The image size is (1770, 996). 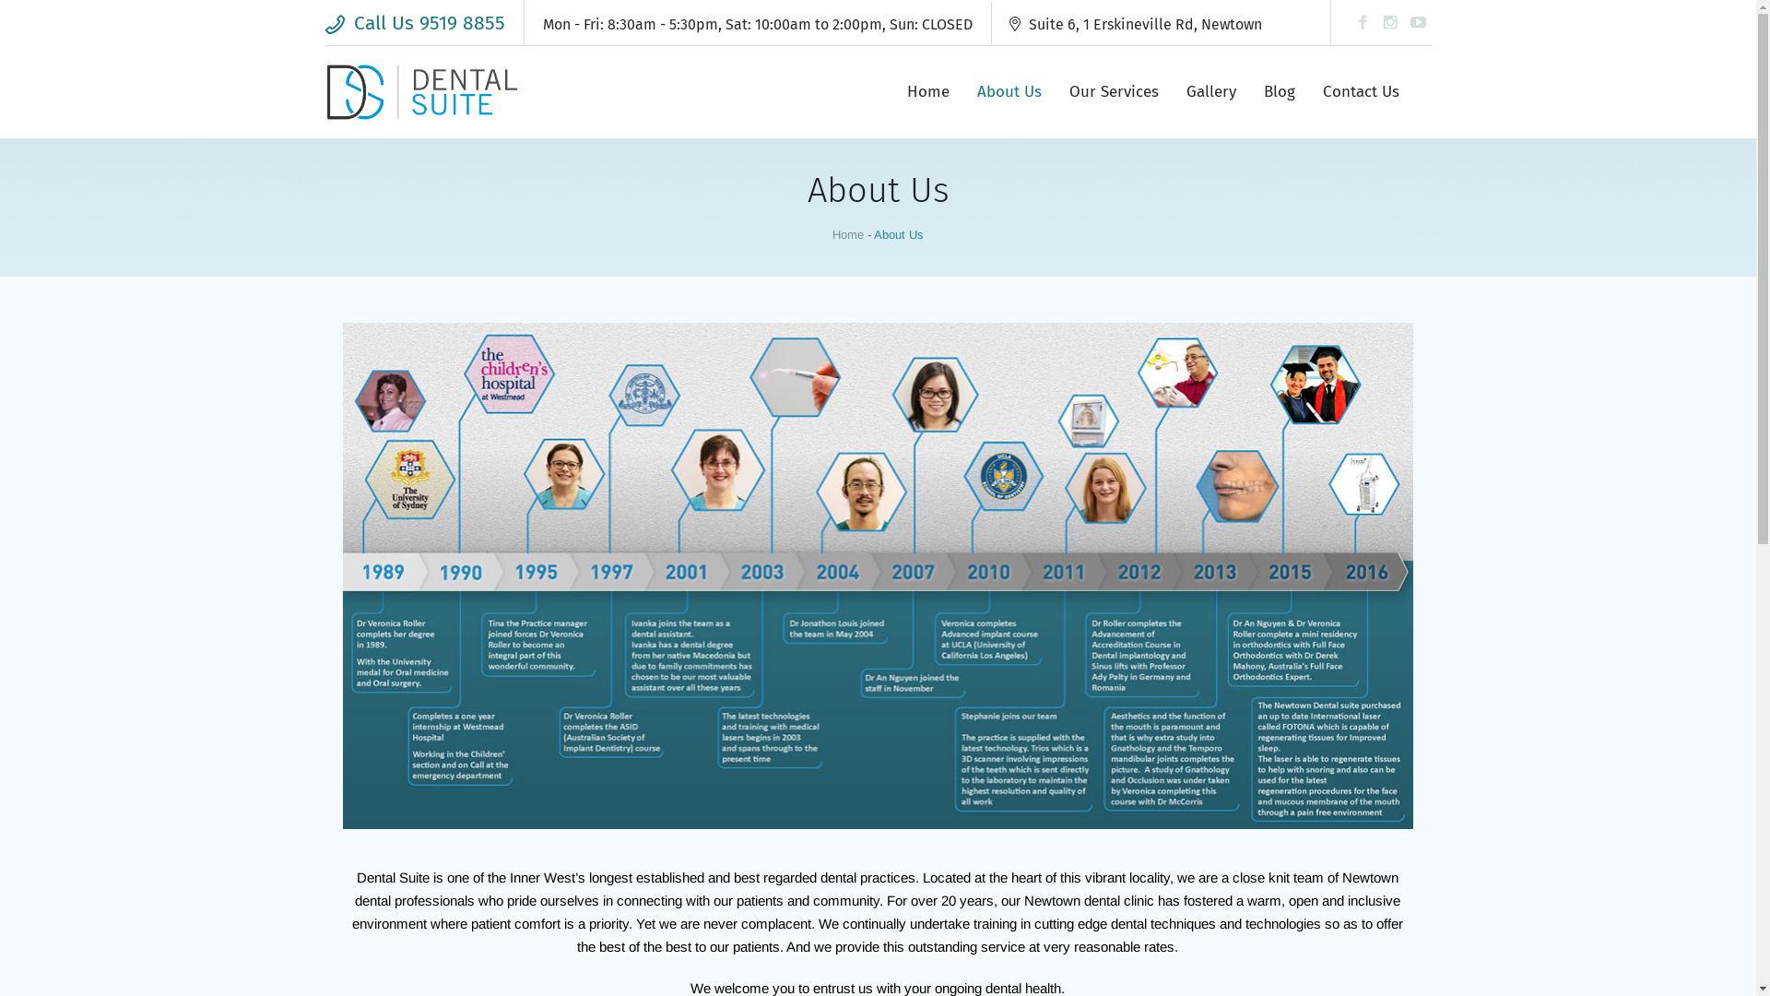 What do you see at coordinates (1280, 92) in the screenshot?
I see `Blog` at bounding box center [1280, 92].